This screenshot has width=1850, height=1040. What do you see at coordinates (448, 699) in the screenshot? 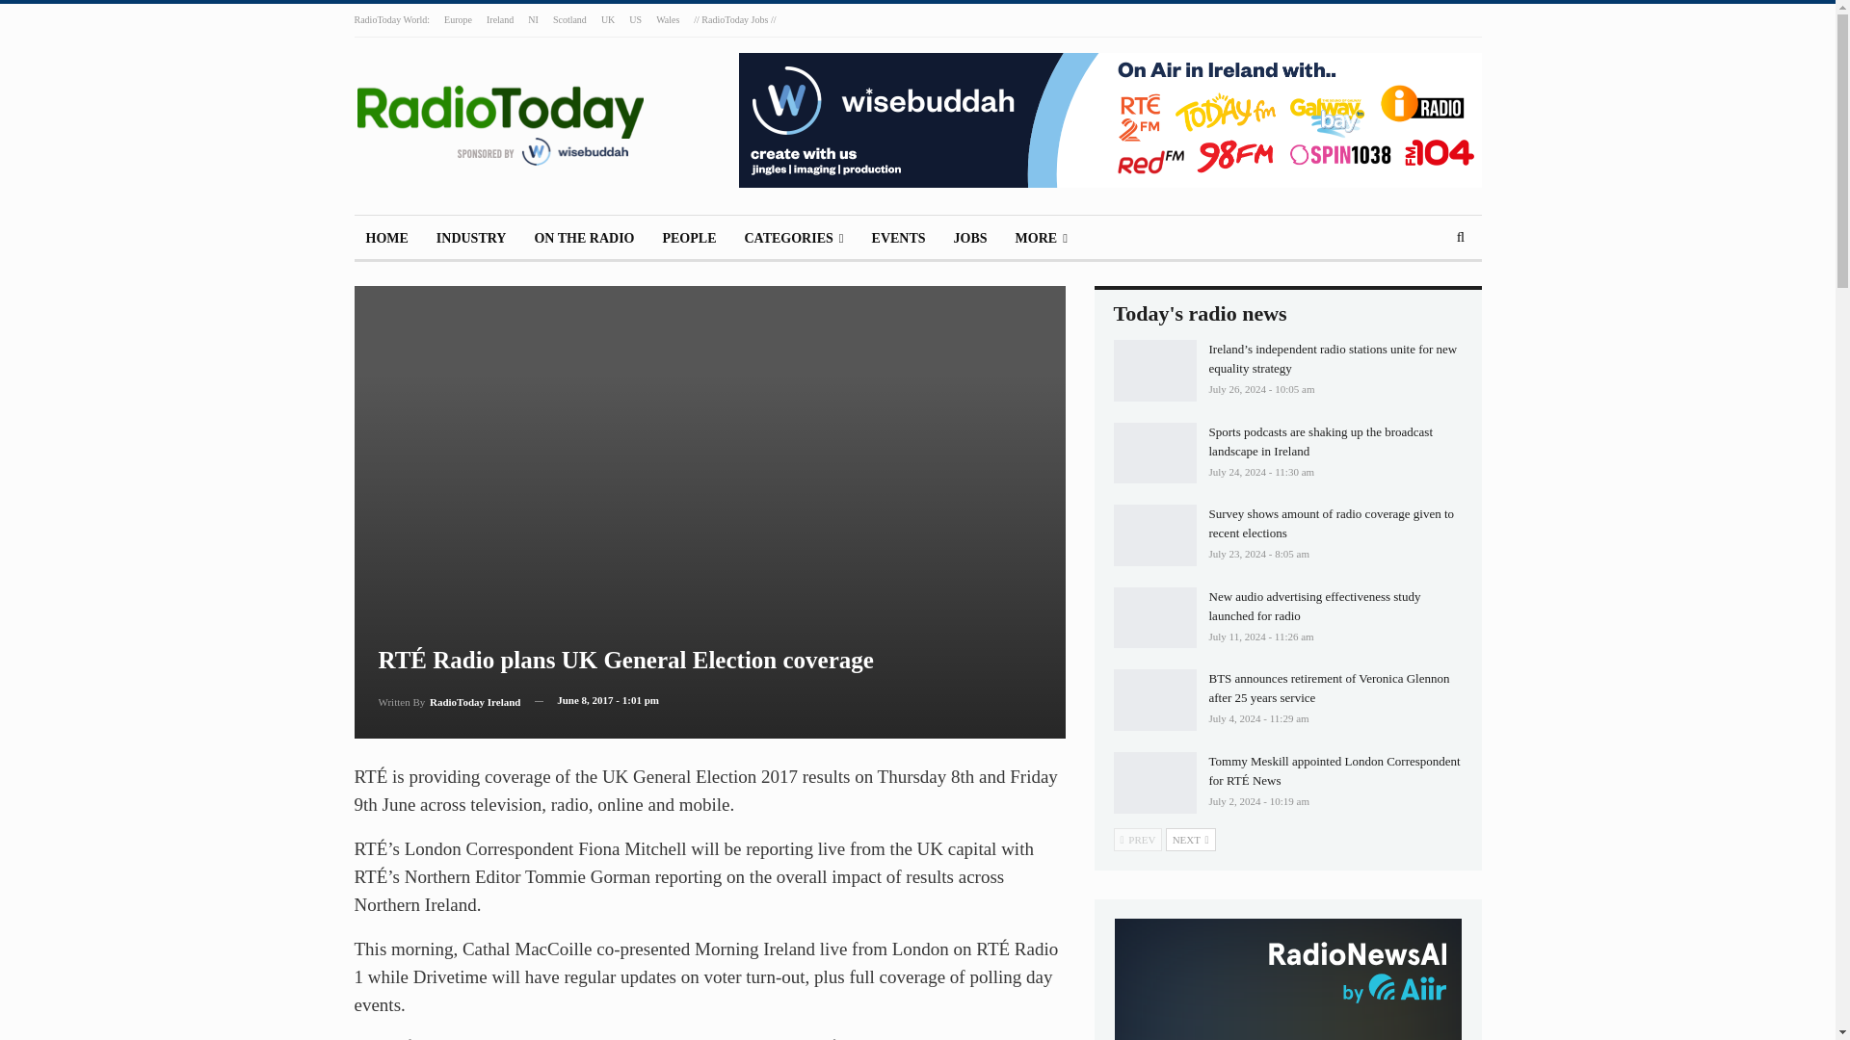
I see `Written By RadioToday Ireland` at bounding box center [448, 699].